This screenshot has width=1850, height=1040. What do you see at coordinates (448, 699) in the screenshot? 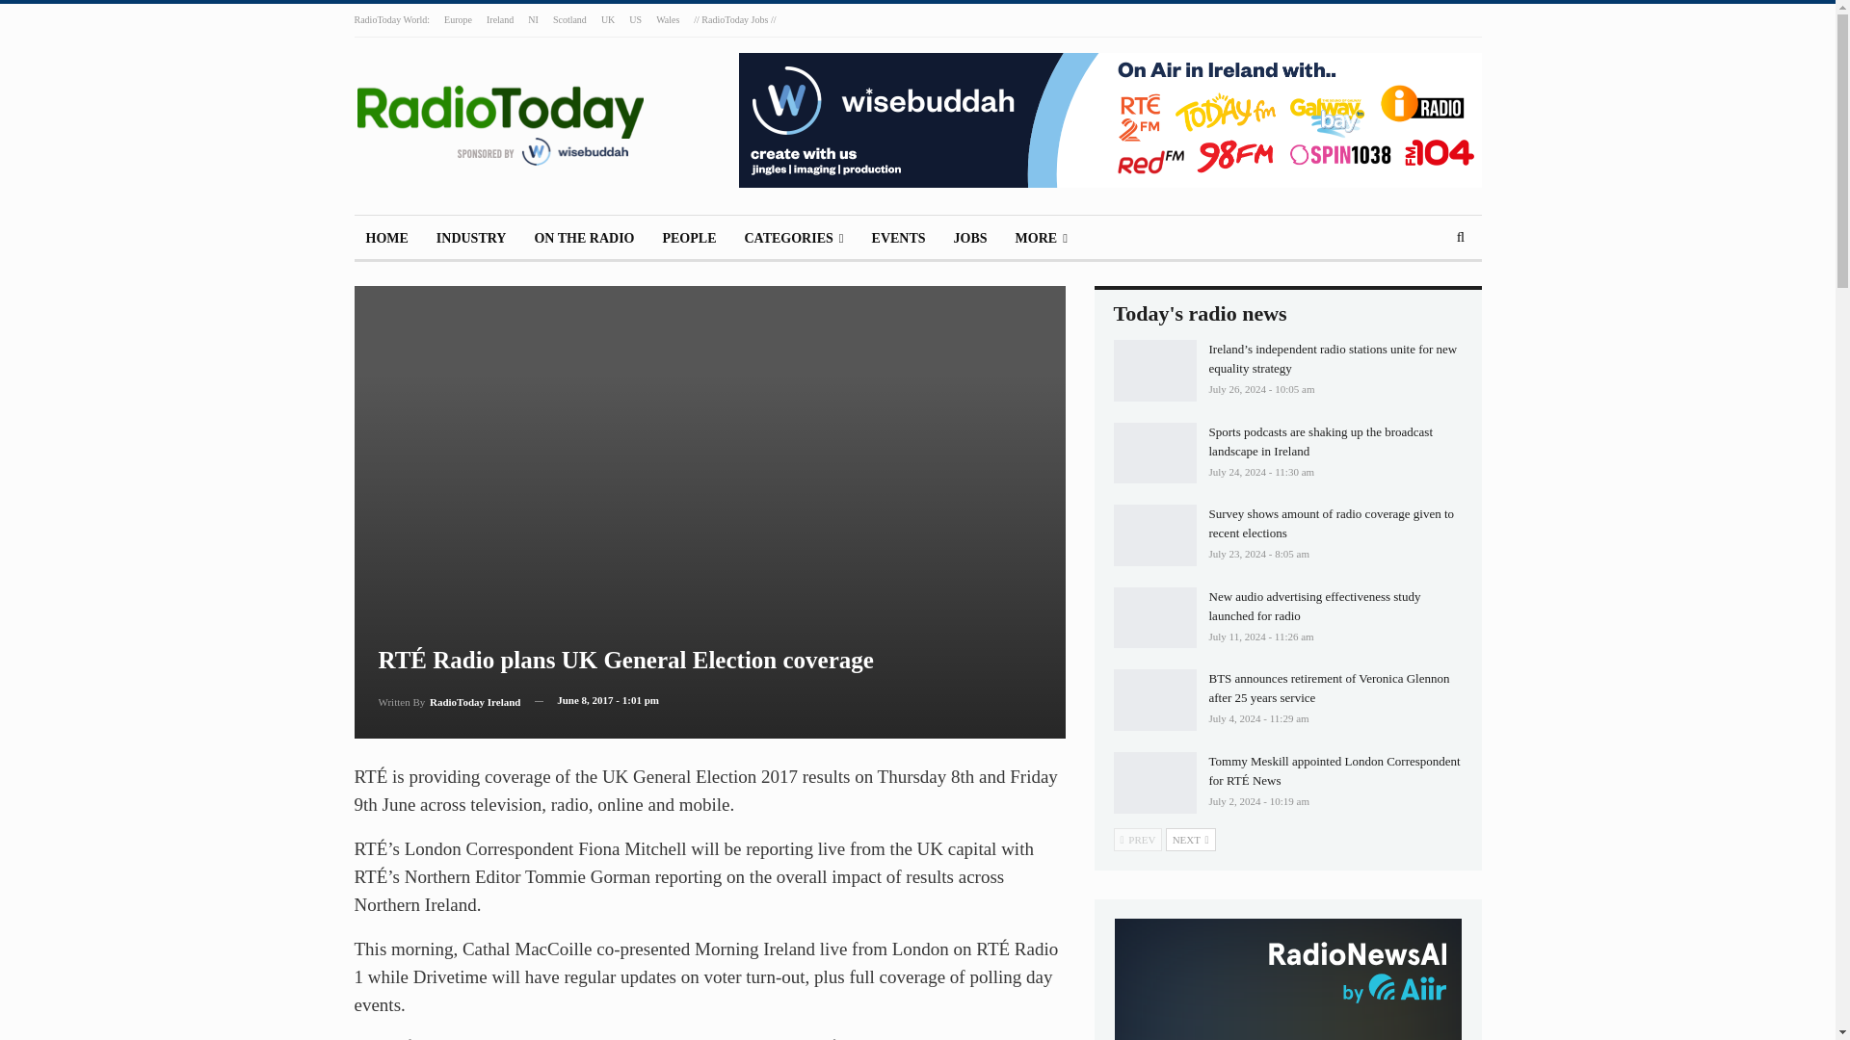
I see `Written By RadioToday Ireland` at bounding box center [448, 699].